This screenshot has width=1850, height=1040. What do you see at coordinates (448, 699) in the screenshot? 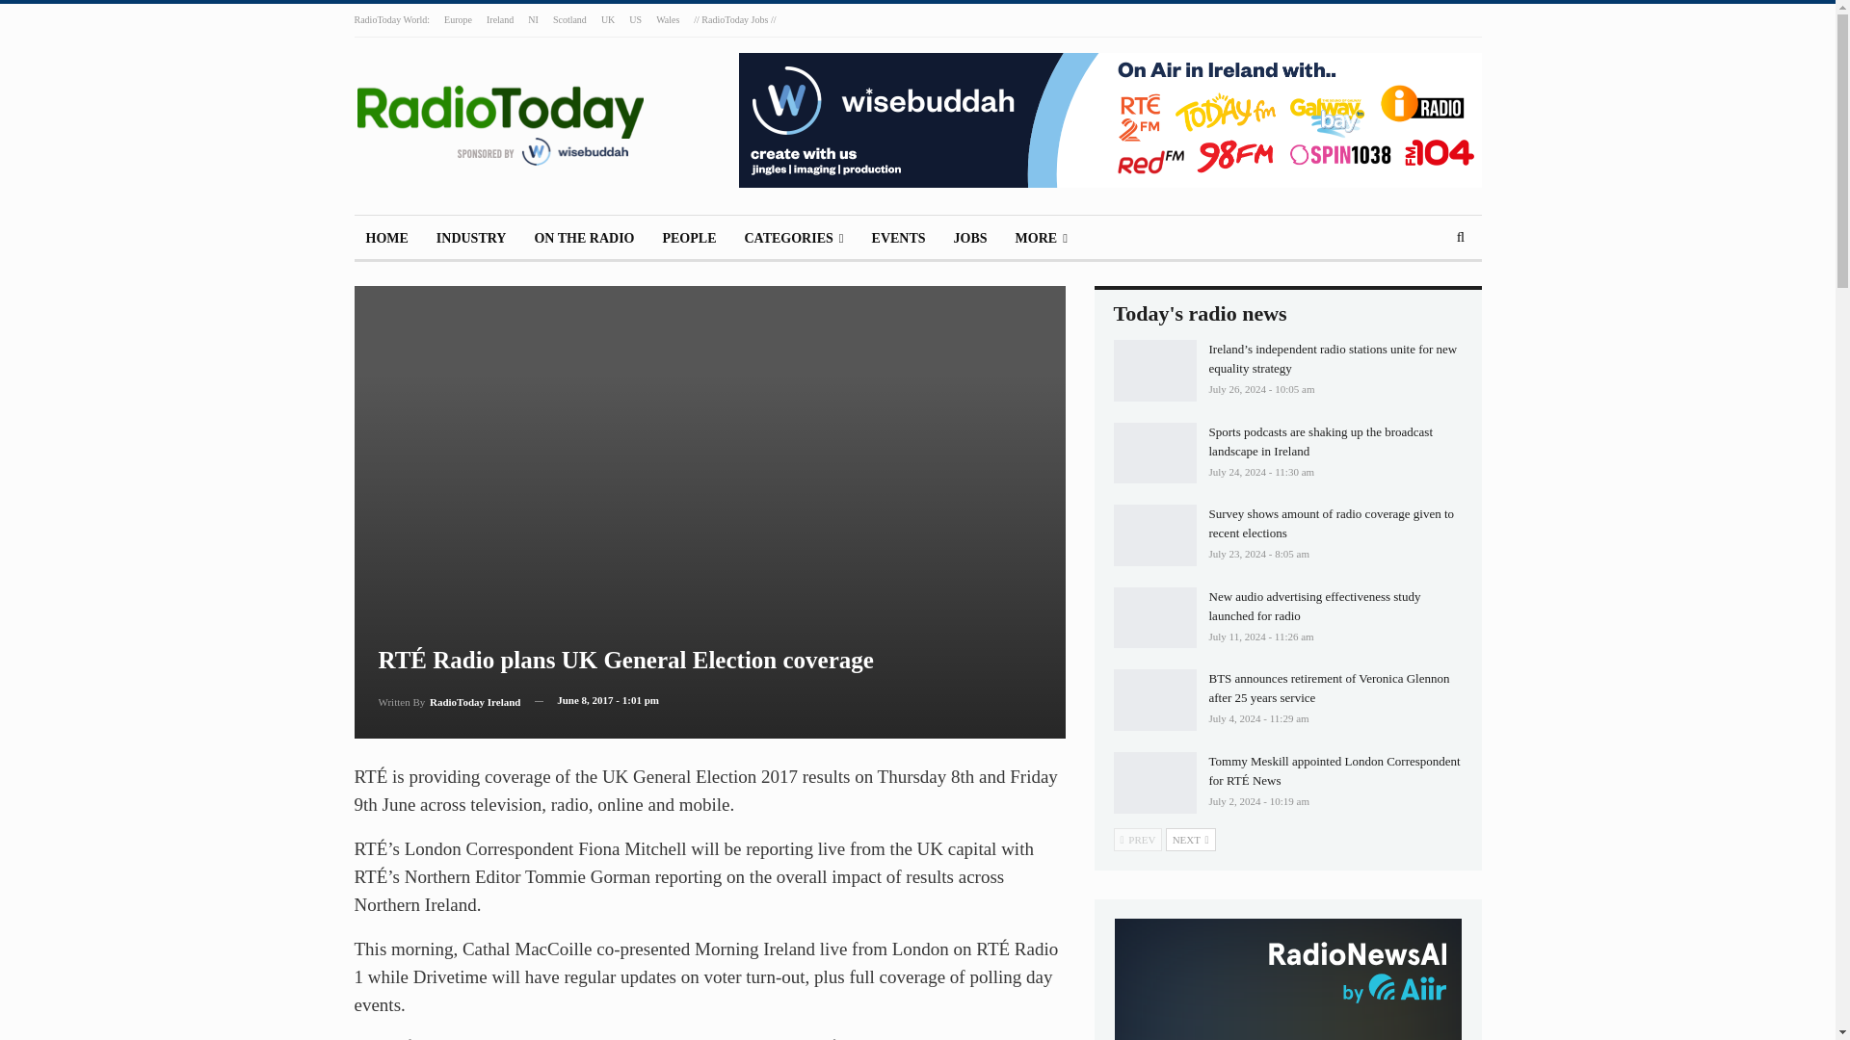
I see `Written By RadioToday Ireland` at bounding box center [448, 699].